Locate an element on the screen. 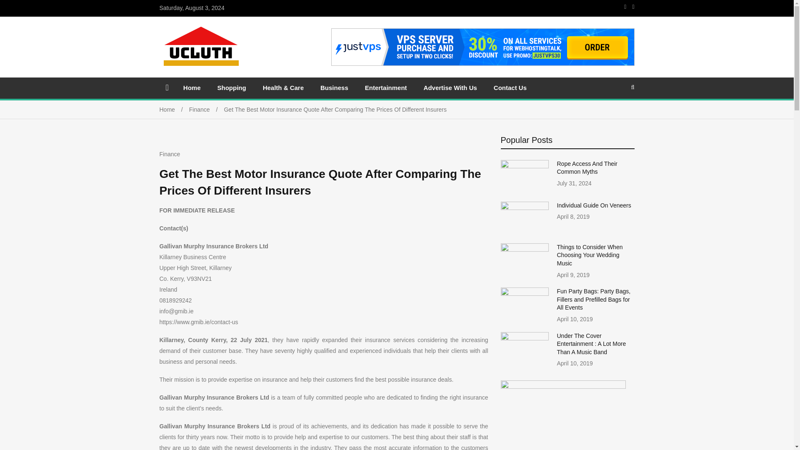  Individual Guide On Veneers is located at coordinates (594, 205).